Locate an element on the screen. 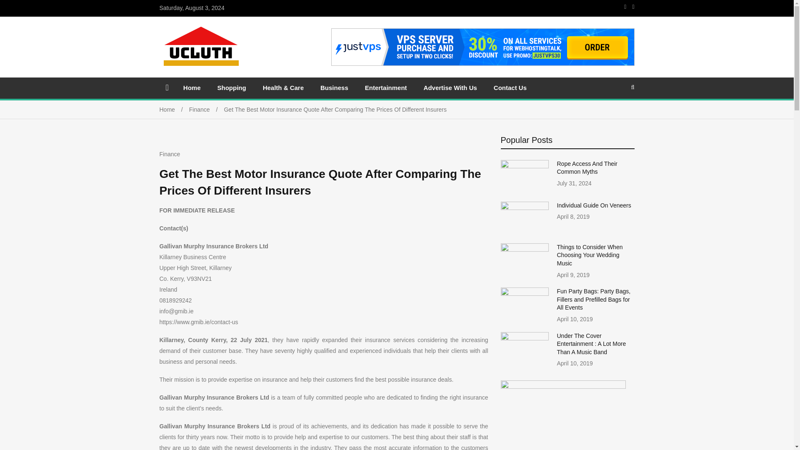  Individual Guide On Veneers is located at coordinates (594, 205).